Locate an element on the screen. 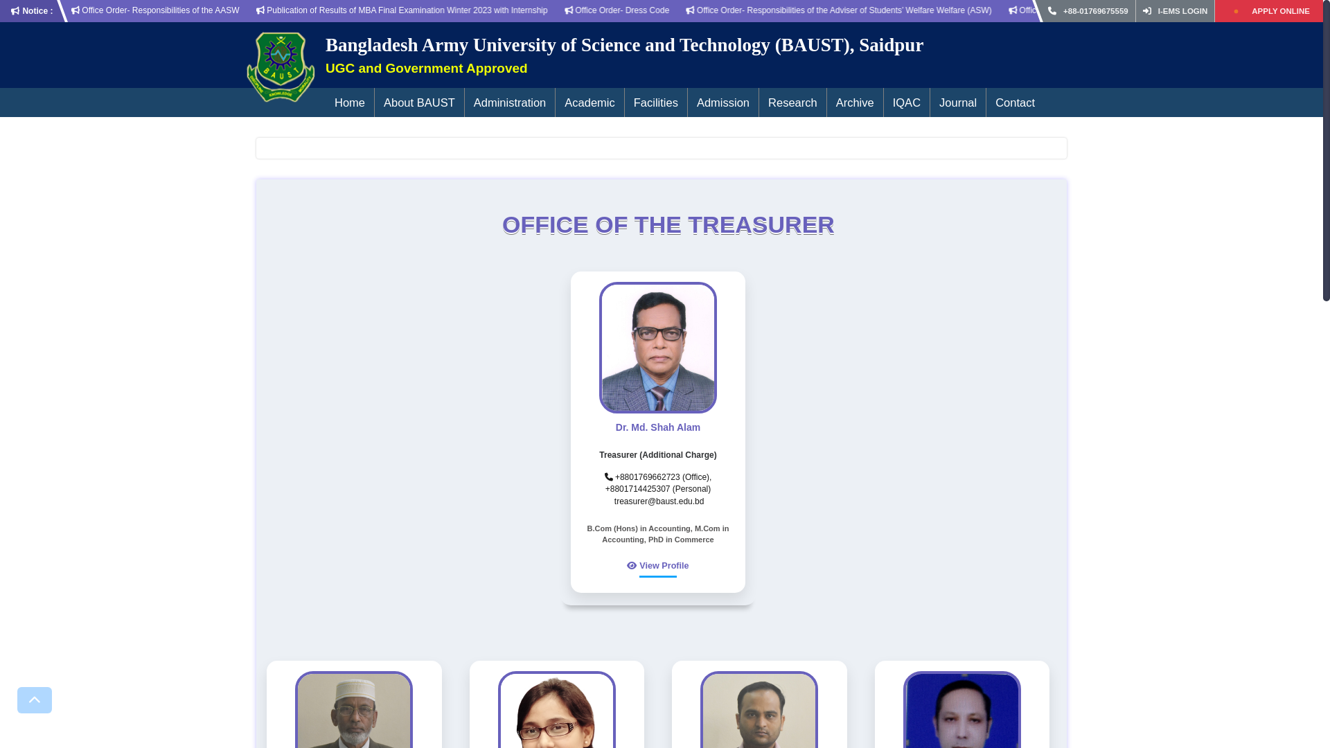 The image size is (1330, 748). Office Order- Responsibilities of the AASW is located at coordinates (578, 10).